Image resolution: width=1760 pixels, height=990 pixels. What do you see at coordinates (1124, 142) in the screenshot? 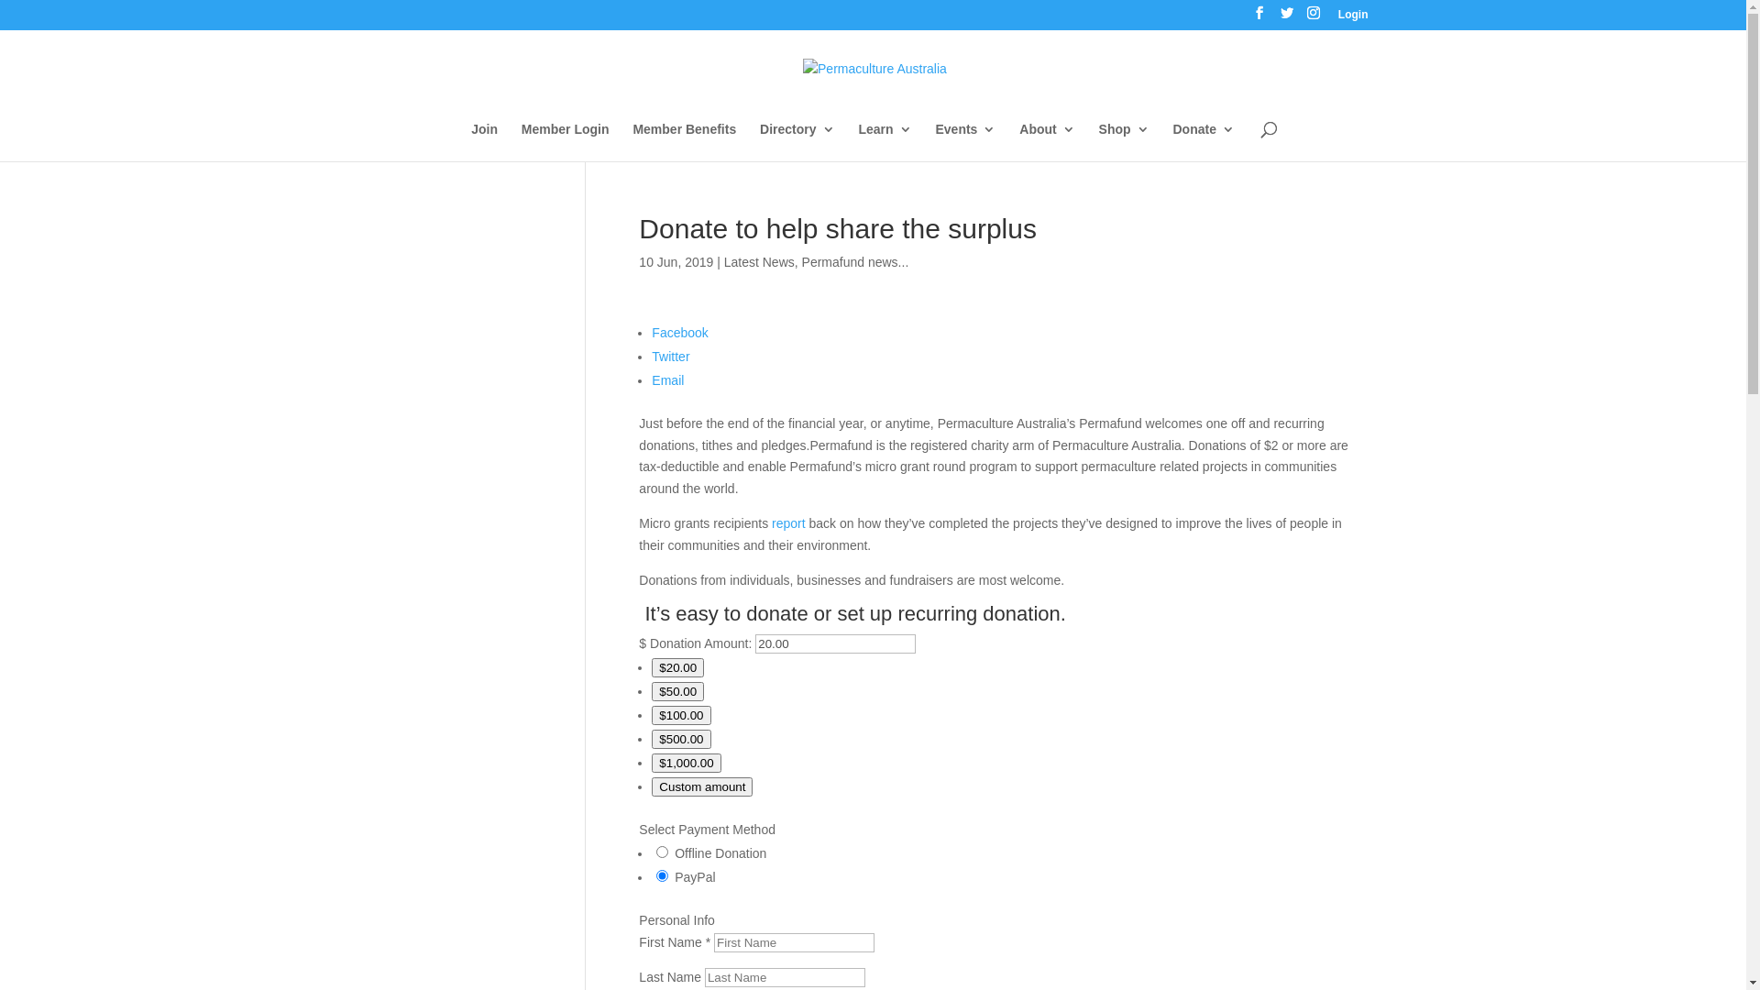
I see `Shop` at bounding box center [1124, 142].